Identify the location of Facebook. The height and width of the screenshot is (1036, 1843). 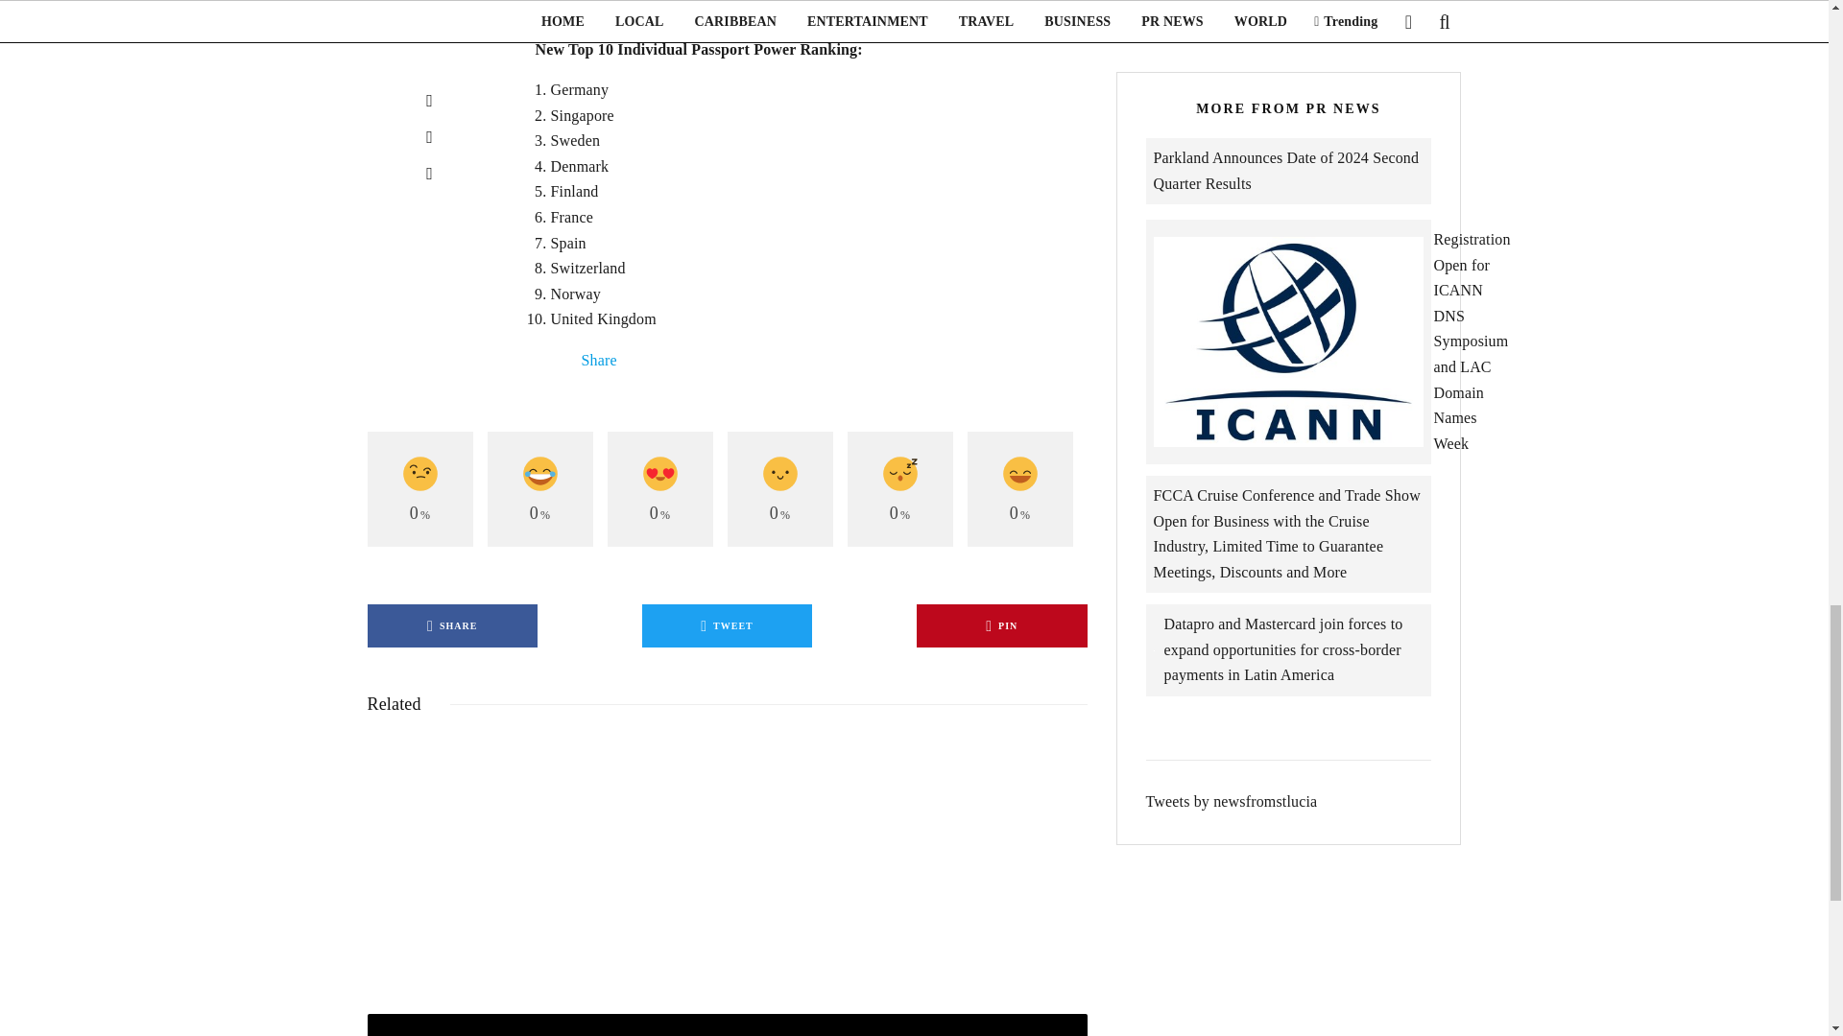
(543, 361).